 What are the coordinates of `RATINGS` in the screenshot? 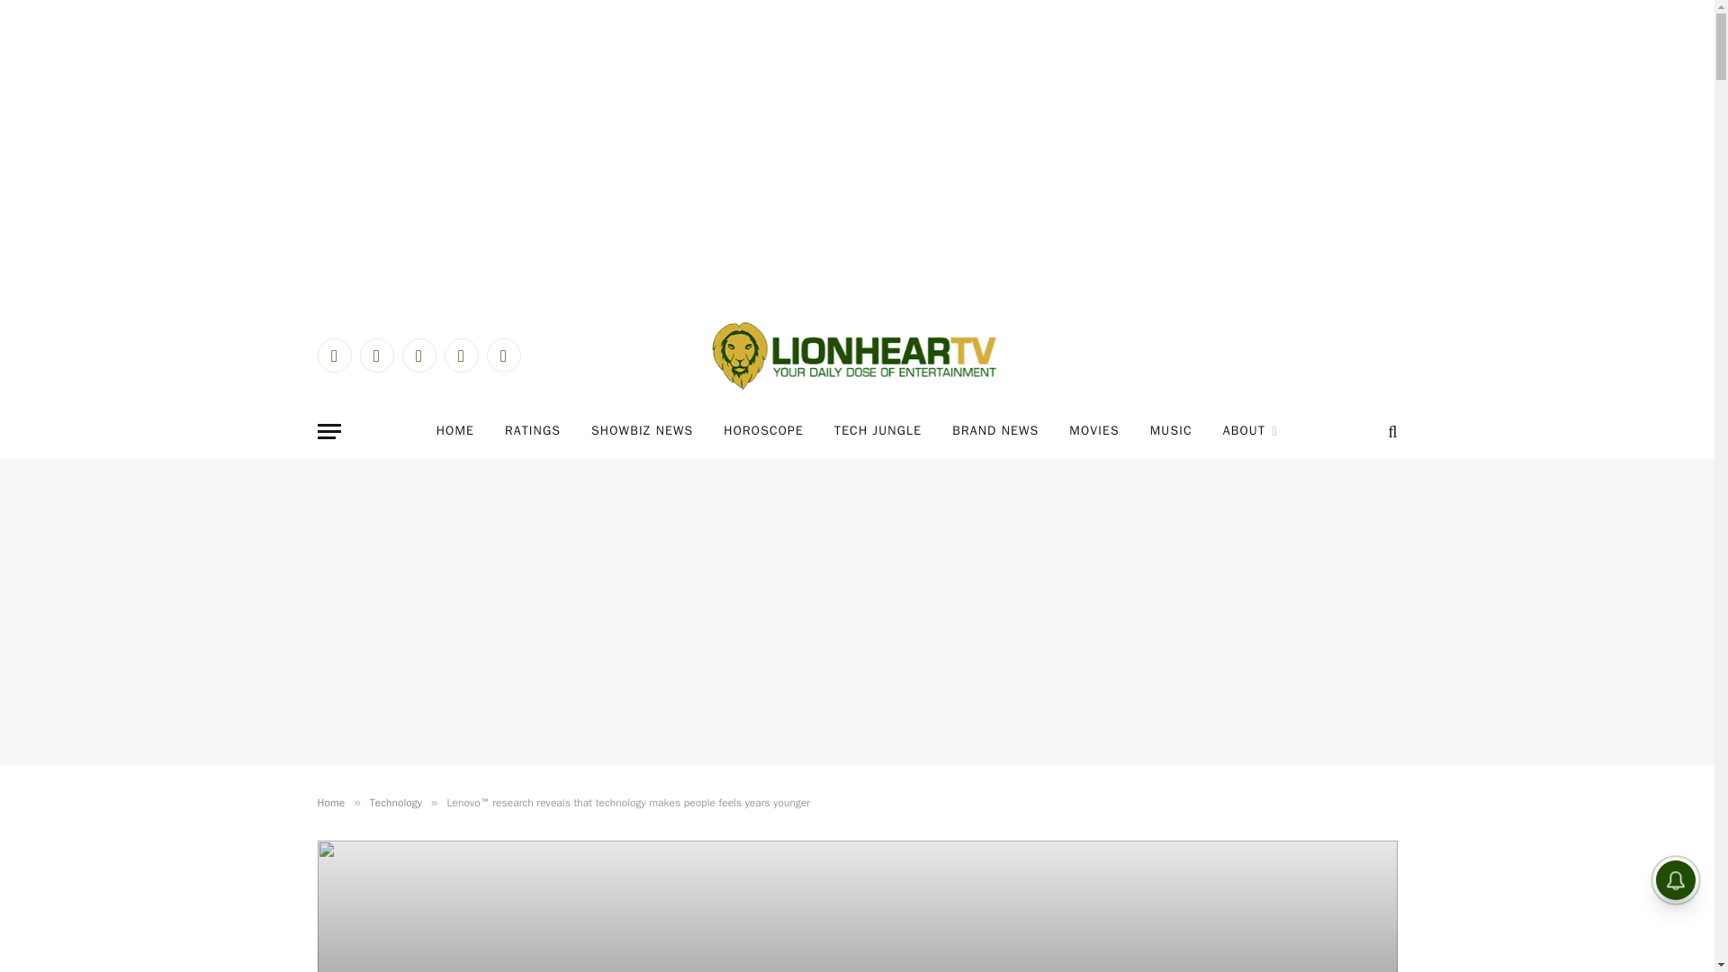 It's located at (532, 431).